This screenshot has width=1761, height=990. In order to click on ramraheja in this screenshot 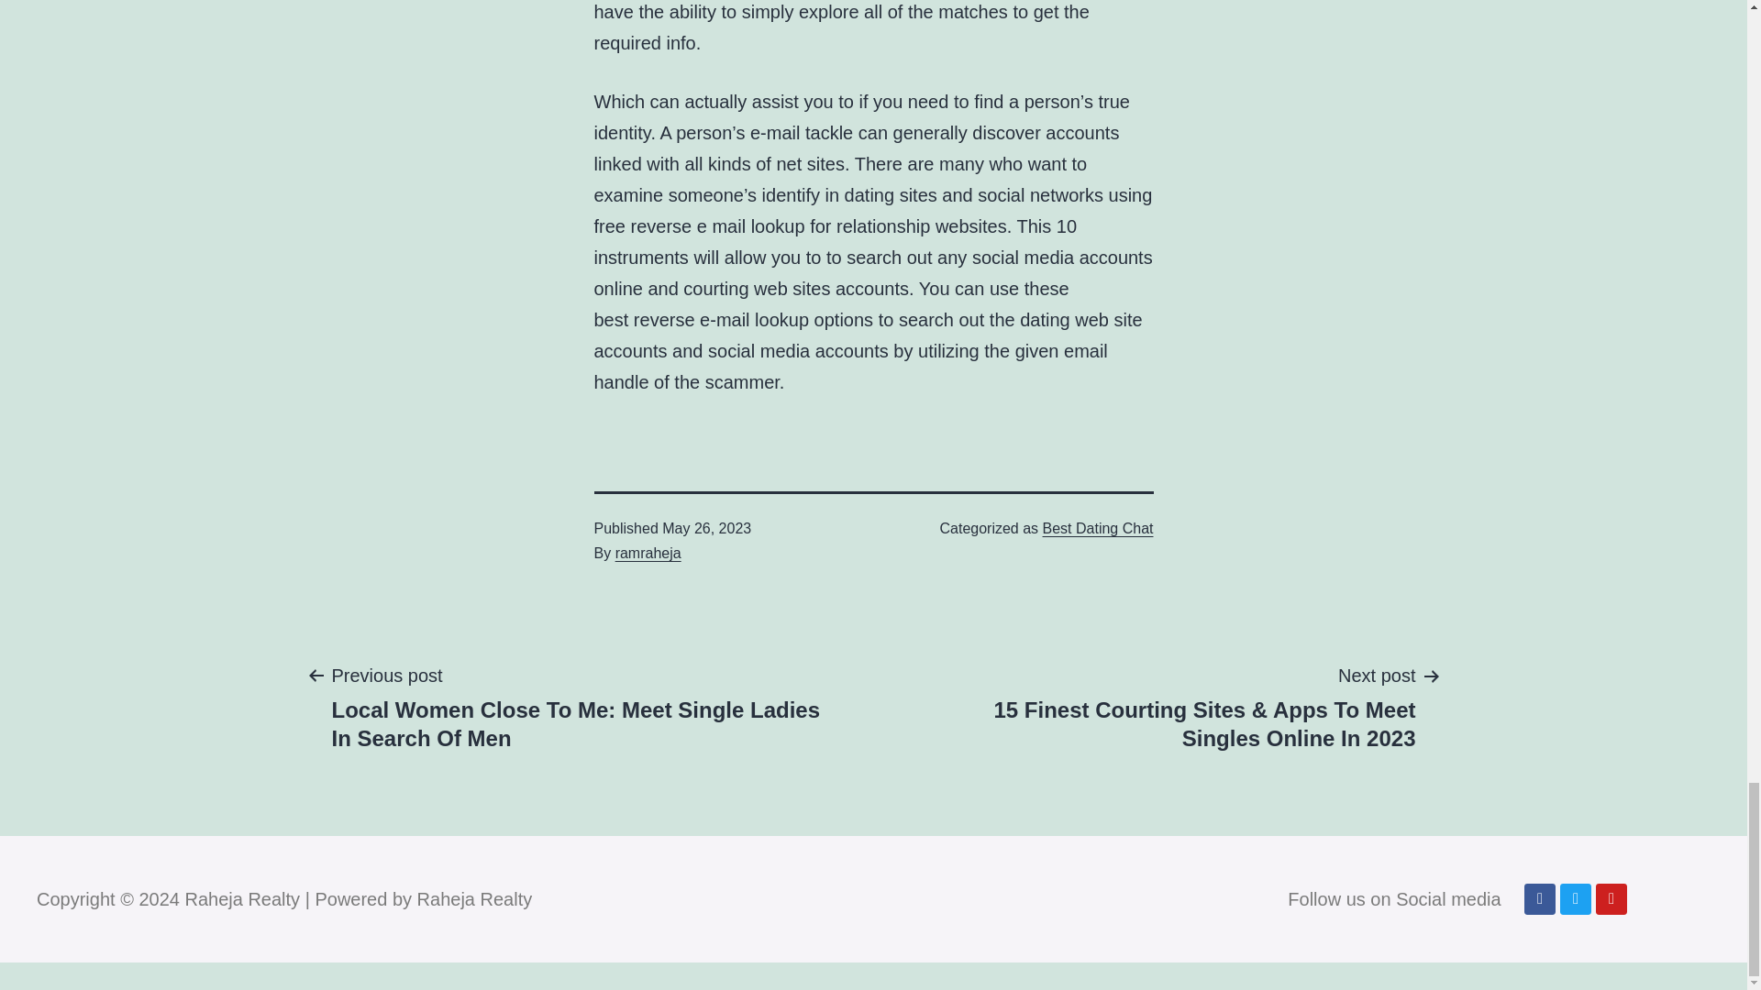, I will do `click(648, 554)`.